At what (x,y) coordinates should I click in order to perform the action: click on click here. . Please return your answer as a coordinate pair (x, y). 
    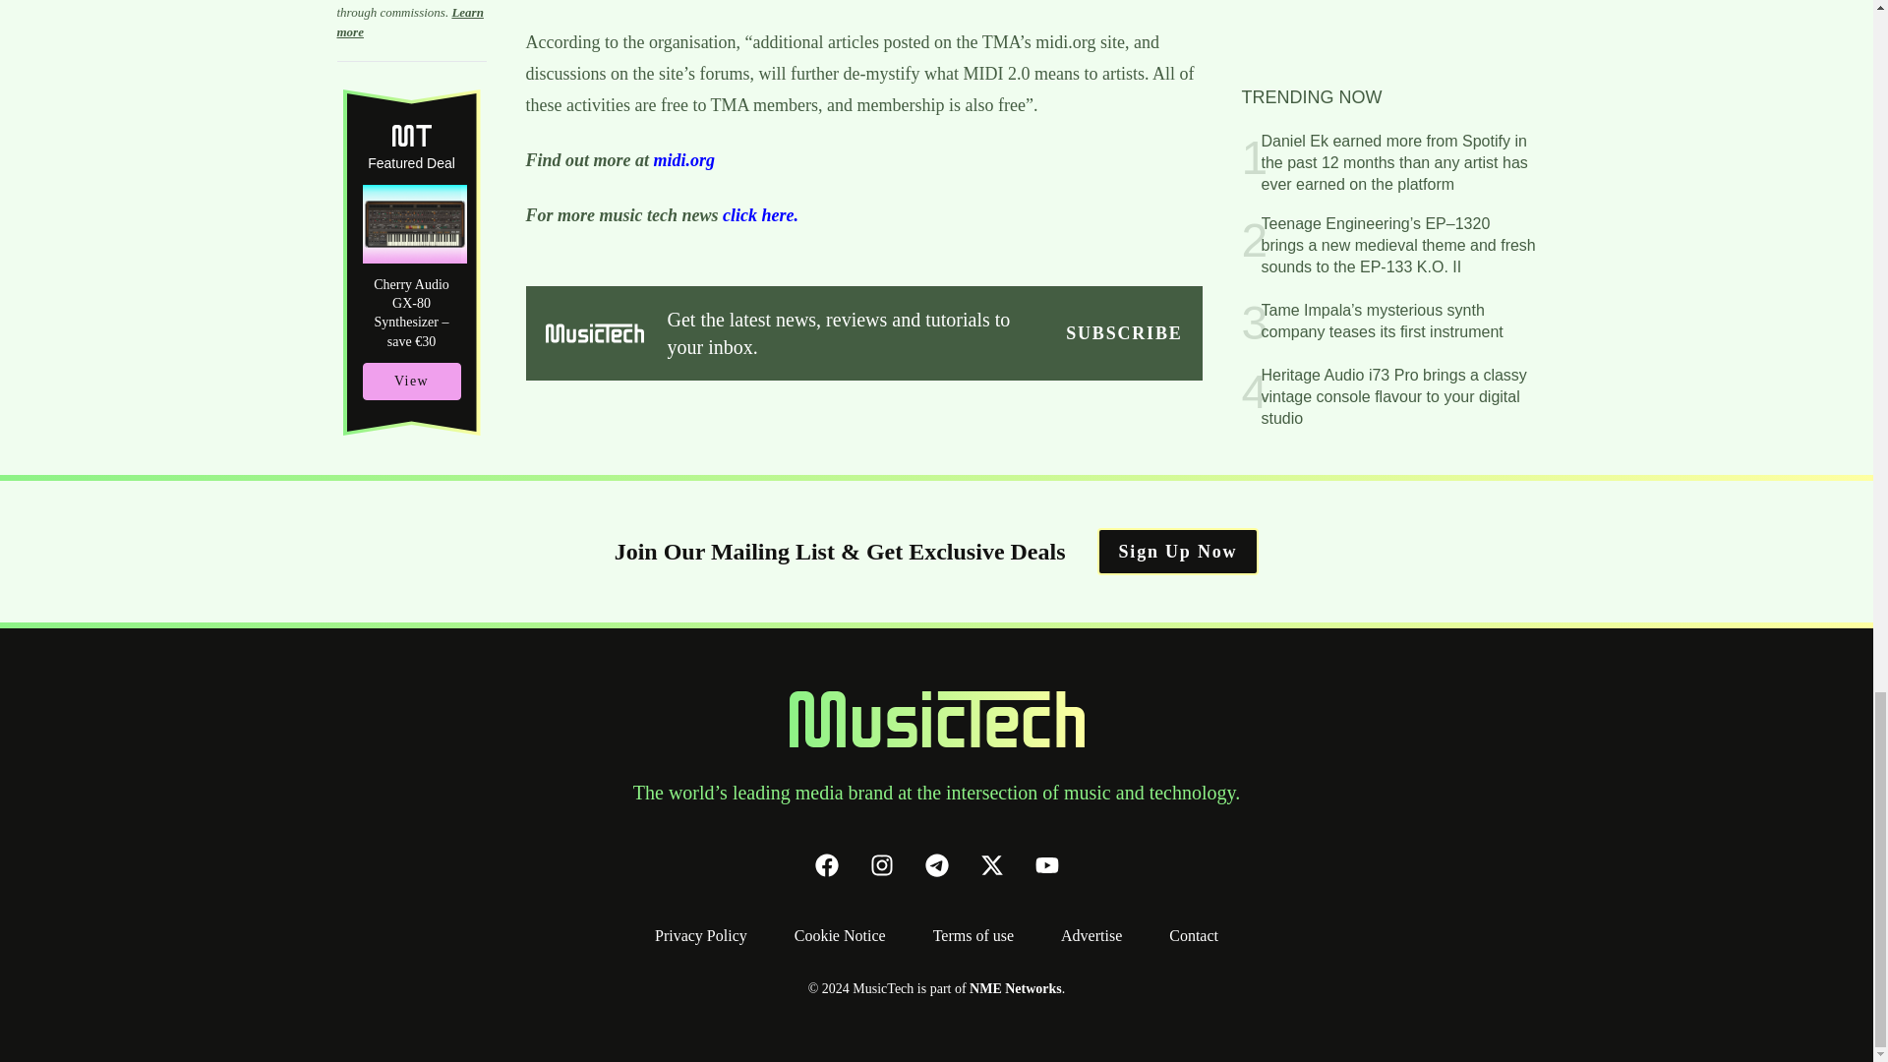
    Looking at the image, I should click on (763, 214).